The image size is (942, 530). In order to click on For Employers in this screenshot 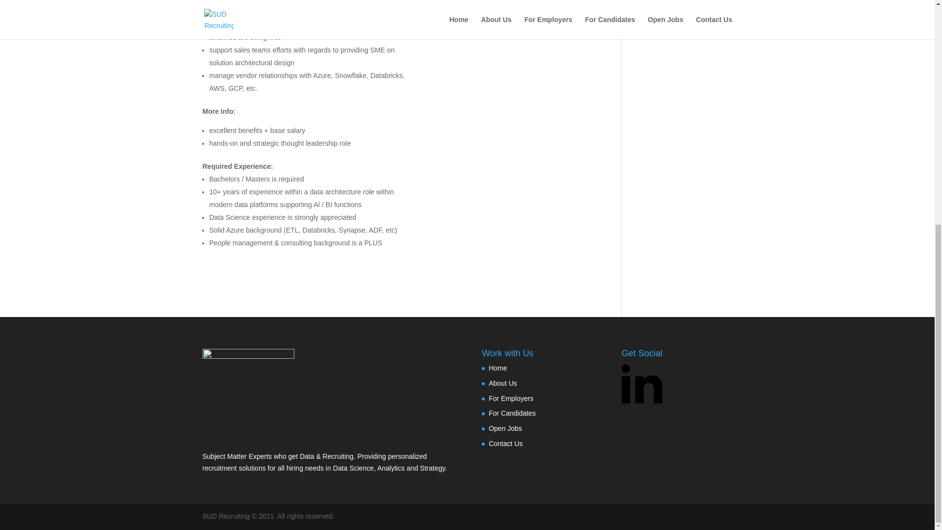, I will do `click(511, 398)`.